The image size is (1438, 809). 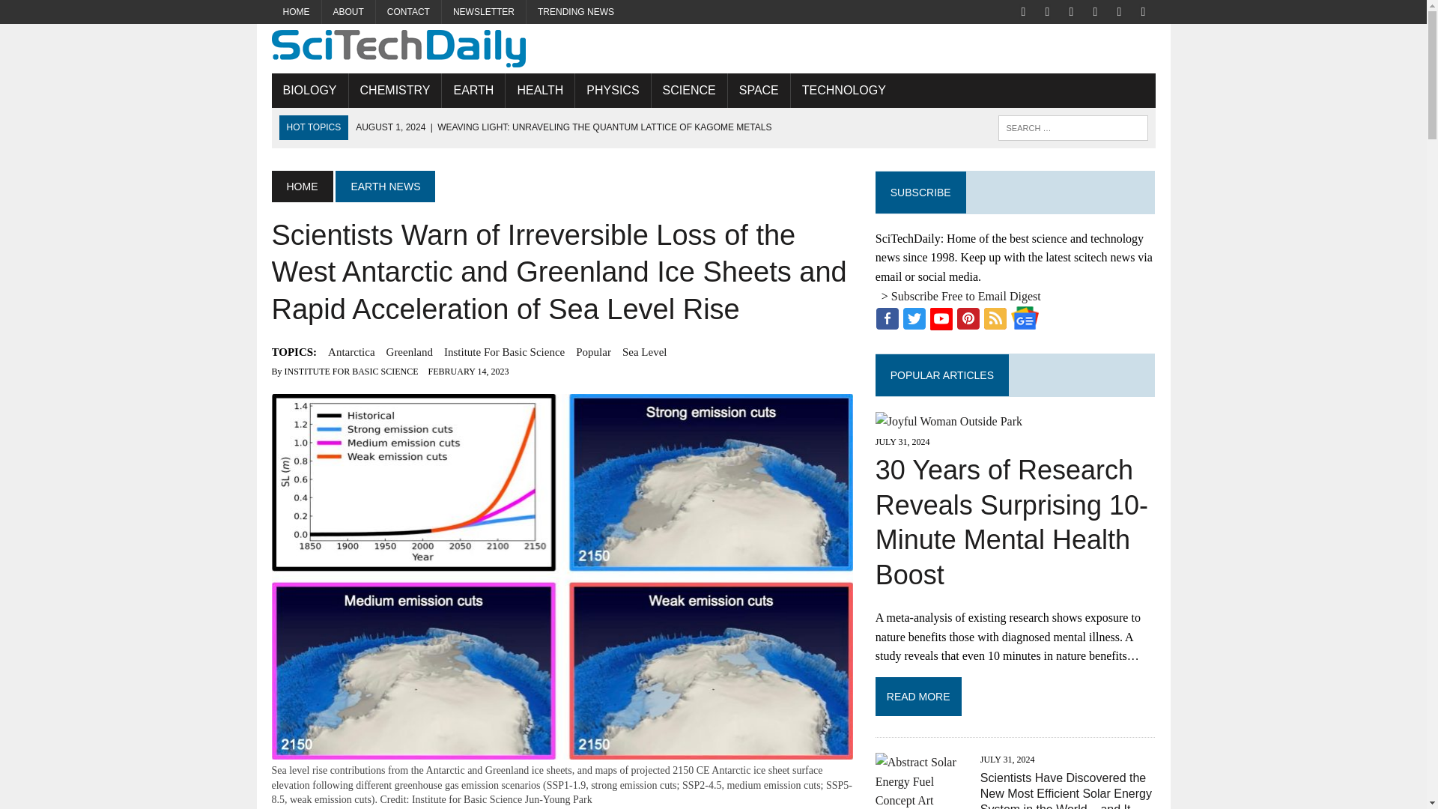 What do you see at coordinates (473, 90) in the screenshot?
I see `EARTH` at bounding box center [473, 90].